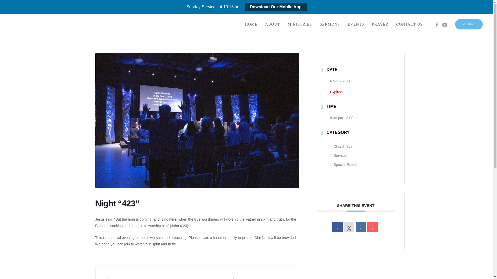  I want to click on SERMONS, so click(330, 24).